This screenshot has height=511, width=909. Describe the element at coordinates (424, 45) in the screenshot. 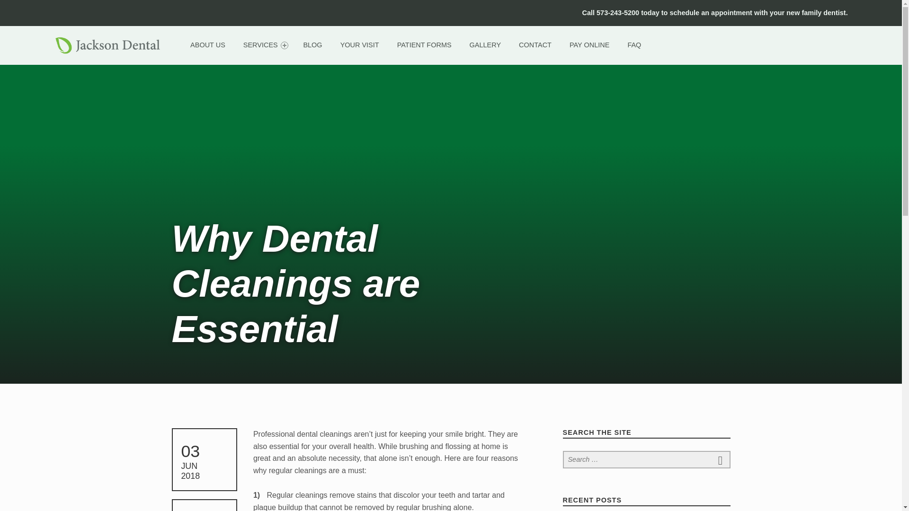

I see `PATIENT FORMS` at that location.